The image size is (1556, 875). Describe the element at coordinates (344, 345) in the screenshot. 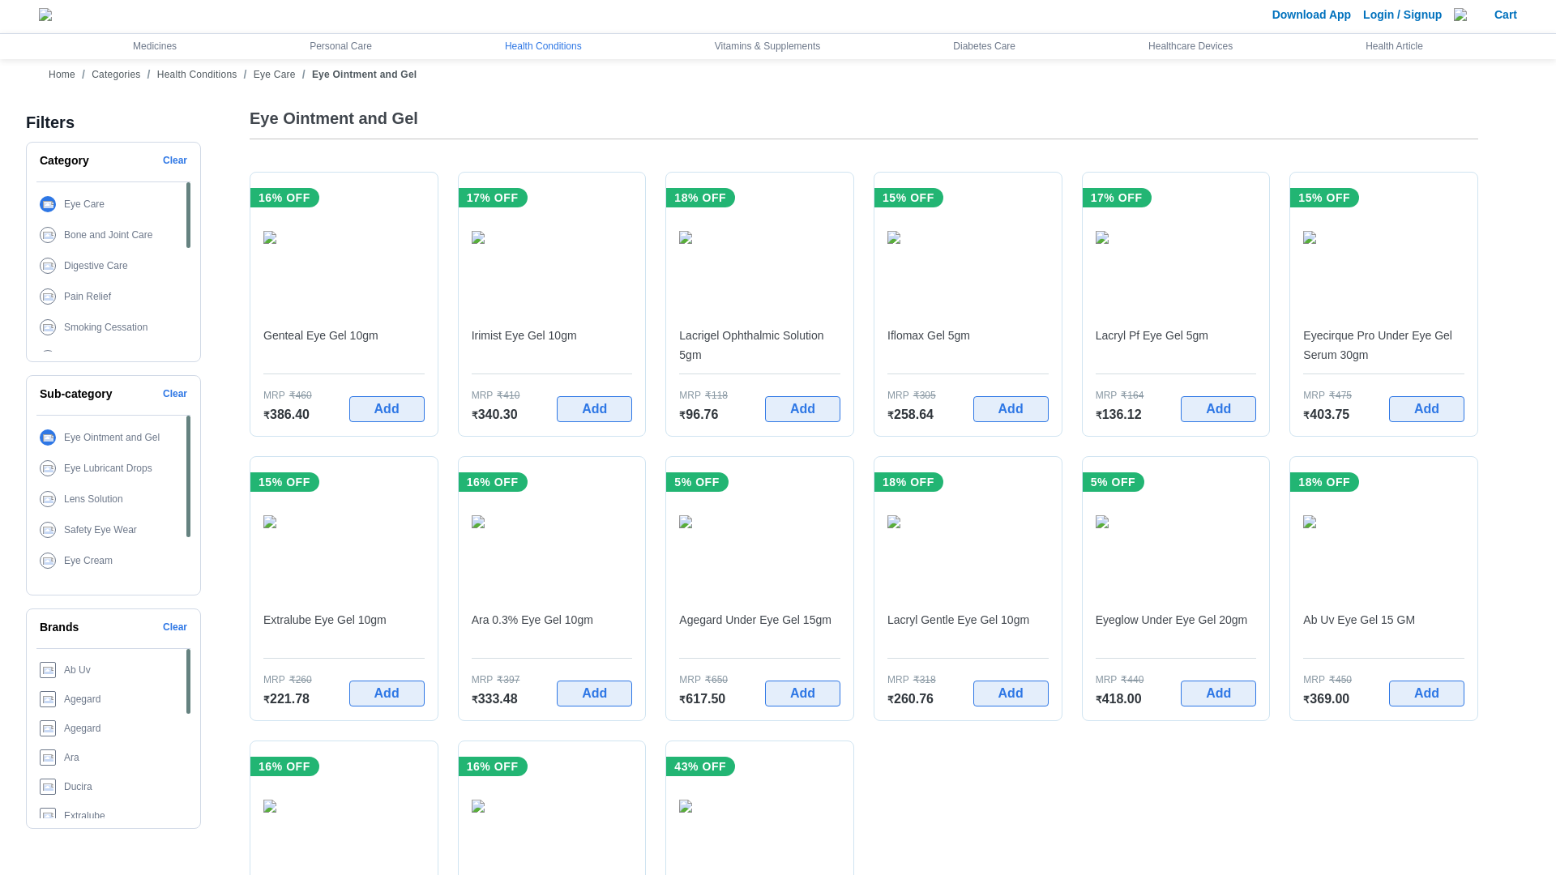

I see `Genteal Eye Gel 10gm` at that location.